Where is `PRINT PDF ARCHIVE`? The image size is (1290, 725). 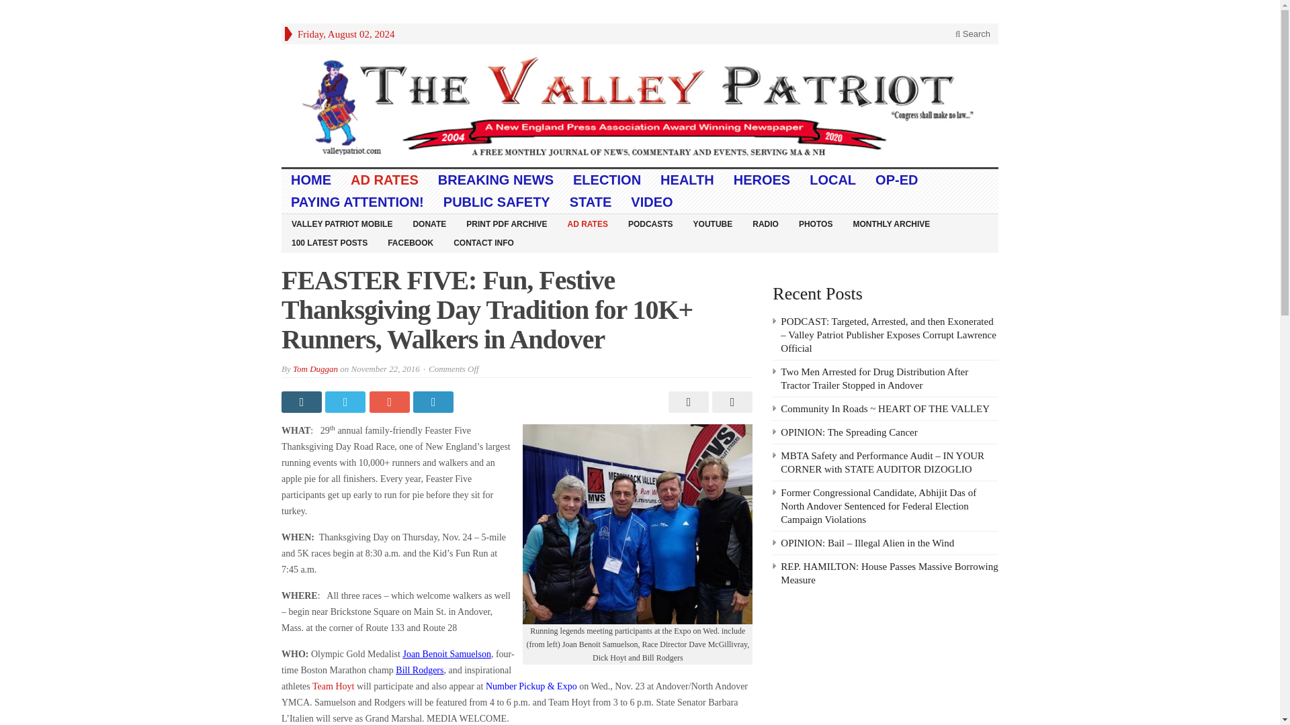 PRINT PDF ARCHIVE is located at coordinates (507, 223).